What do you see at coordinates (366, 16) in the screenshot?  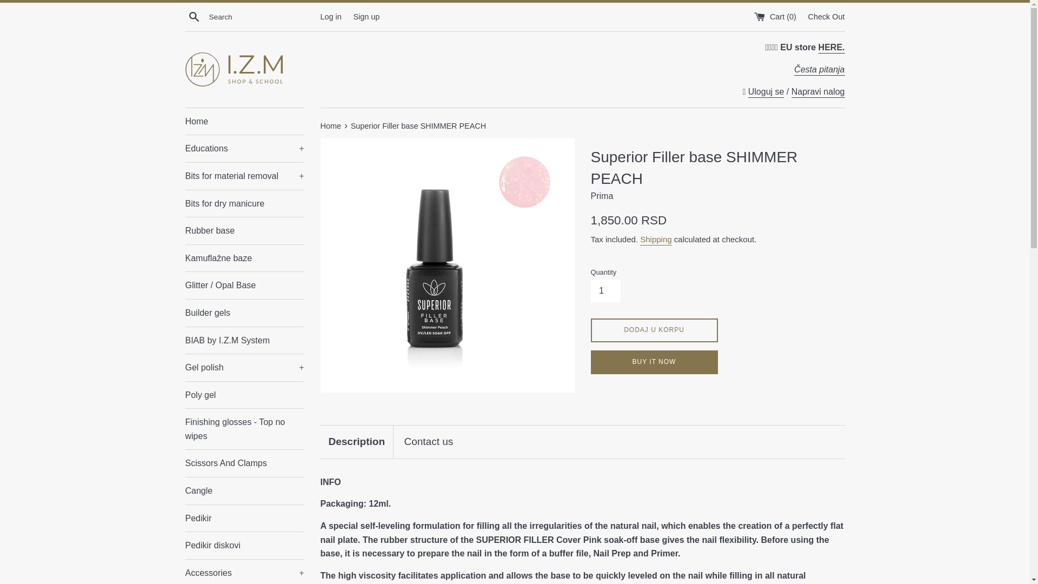 I see `Sign up` at bounding box center [366, 16].